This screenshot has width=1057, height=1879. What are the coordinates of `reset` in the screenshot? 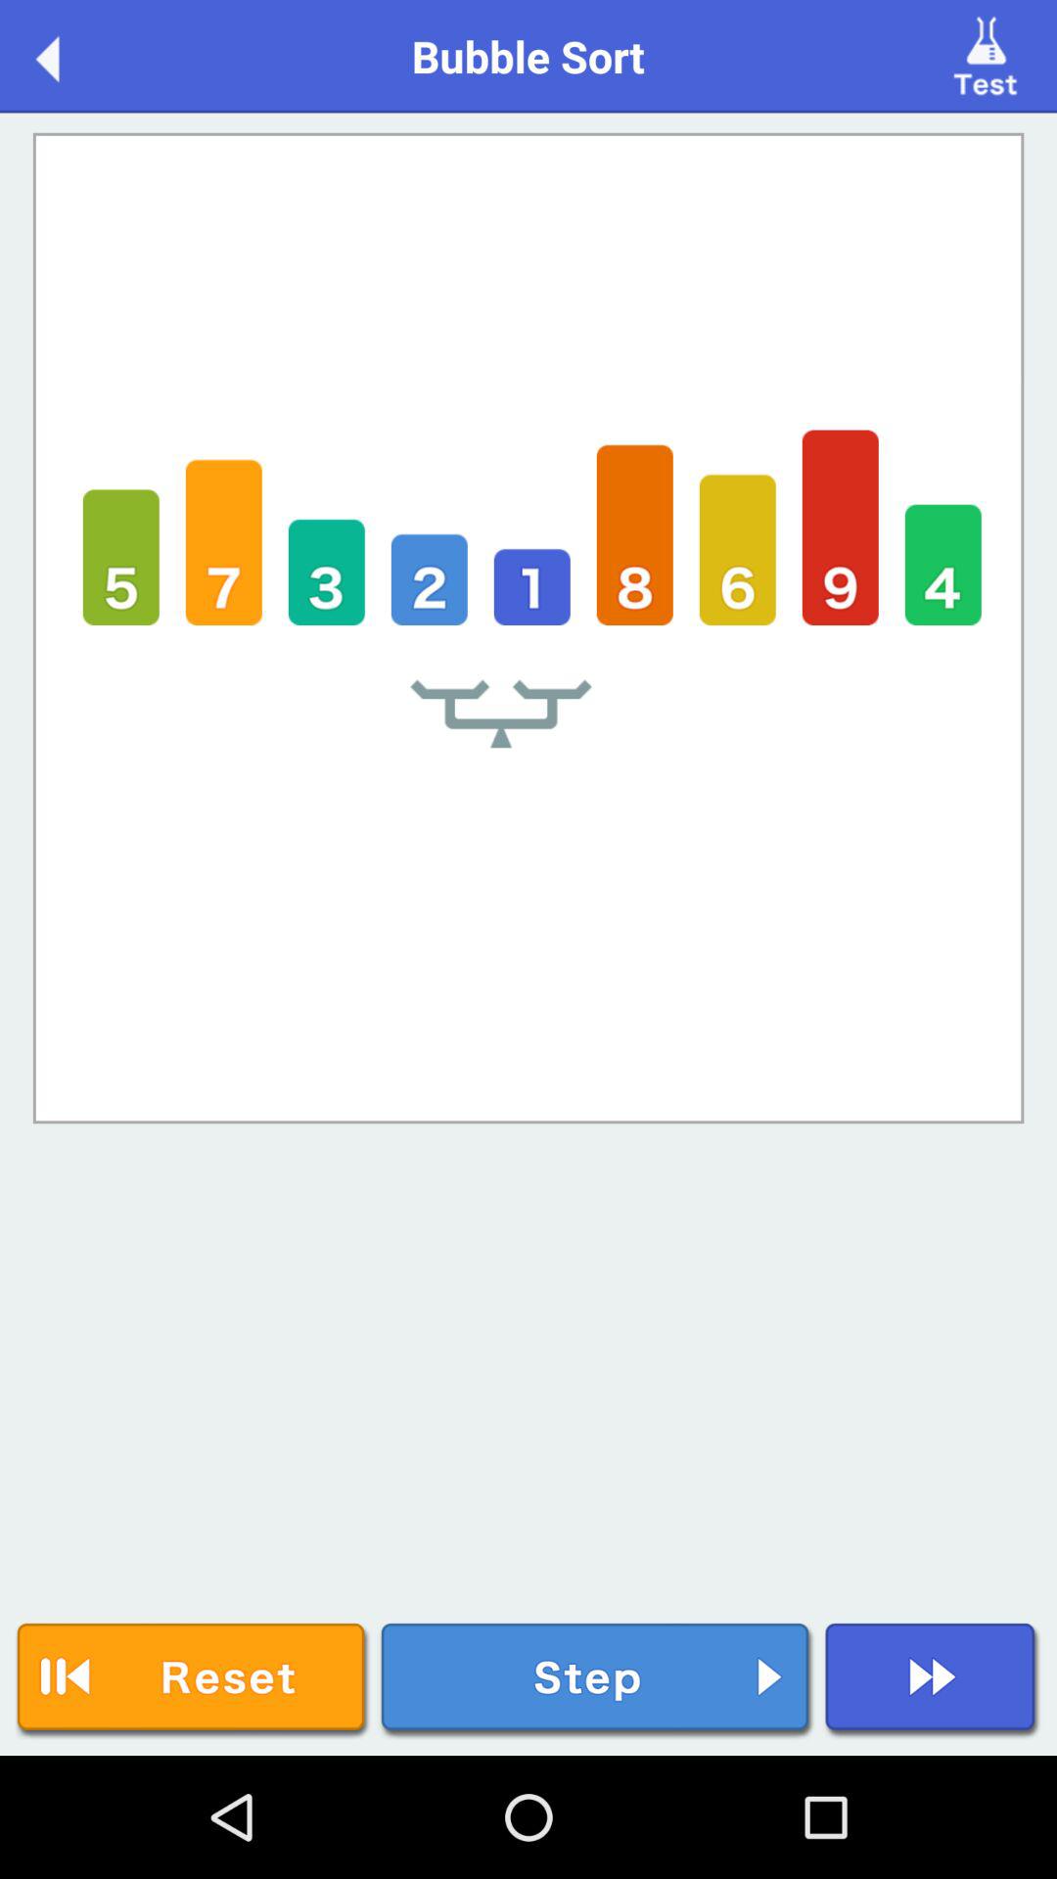 It's located at (193, 1681).